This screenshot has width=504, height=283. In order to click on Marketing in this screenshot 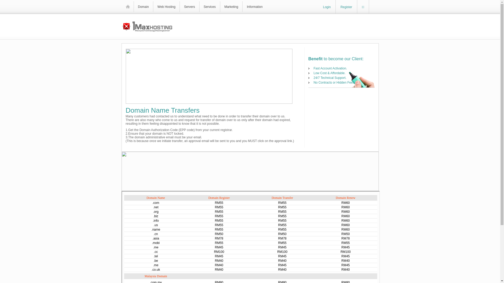, I will do `click(232, 7)`.